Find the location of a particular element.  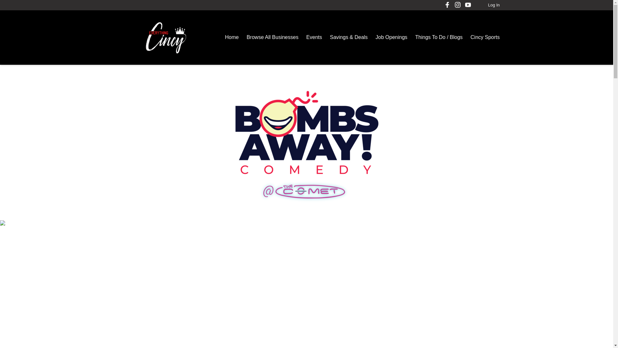

Browse All Businesses is located at coordinates (272, 37).